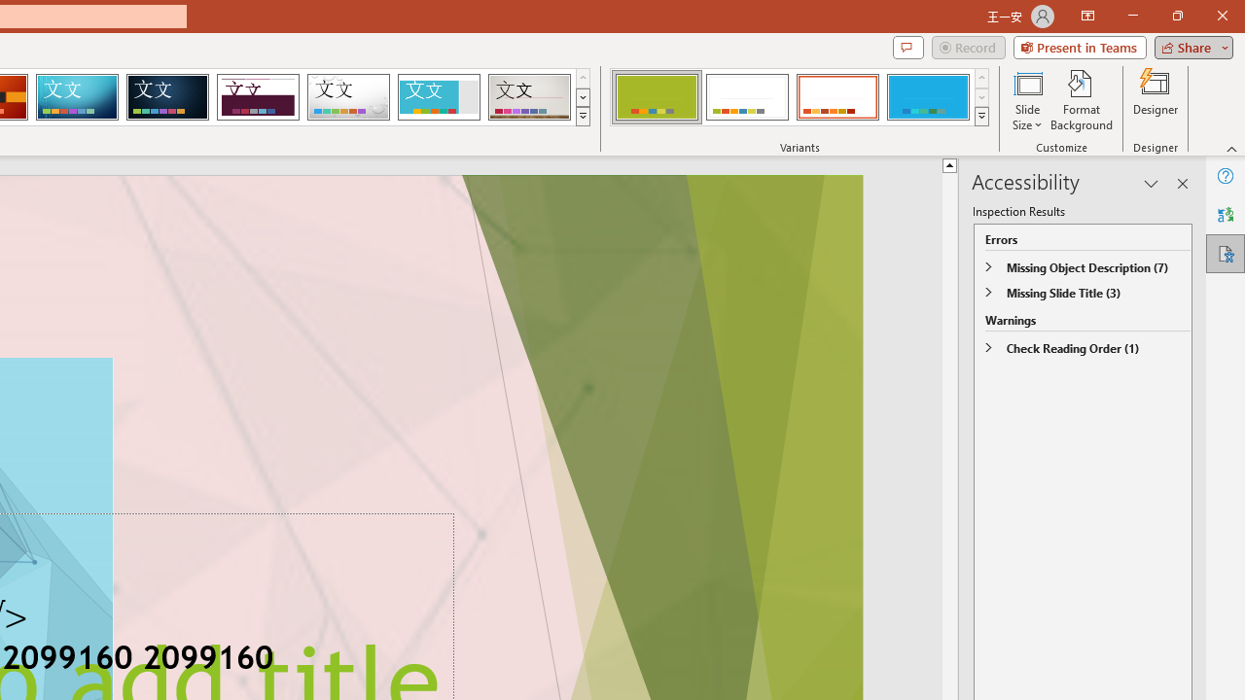 This screenshot has width=1245, height=700. What do you see at coordinates (928, 97) in the screenshot?
I see `Basis Variant 4` at bounding box center [928, 97].